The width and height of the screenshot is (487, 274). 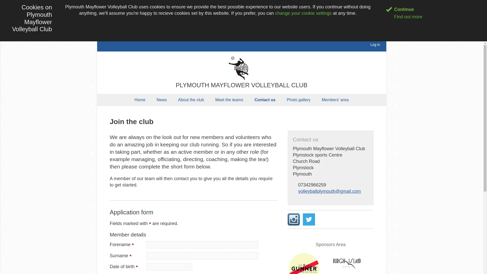 What do you see at coordinates (309, 219) in the screenshot?
I see `Follow us on Twitter` at bounding box center [309, 219].